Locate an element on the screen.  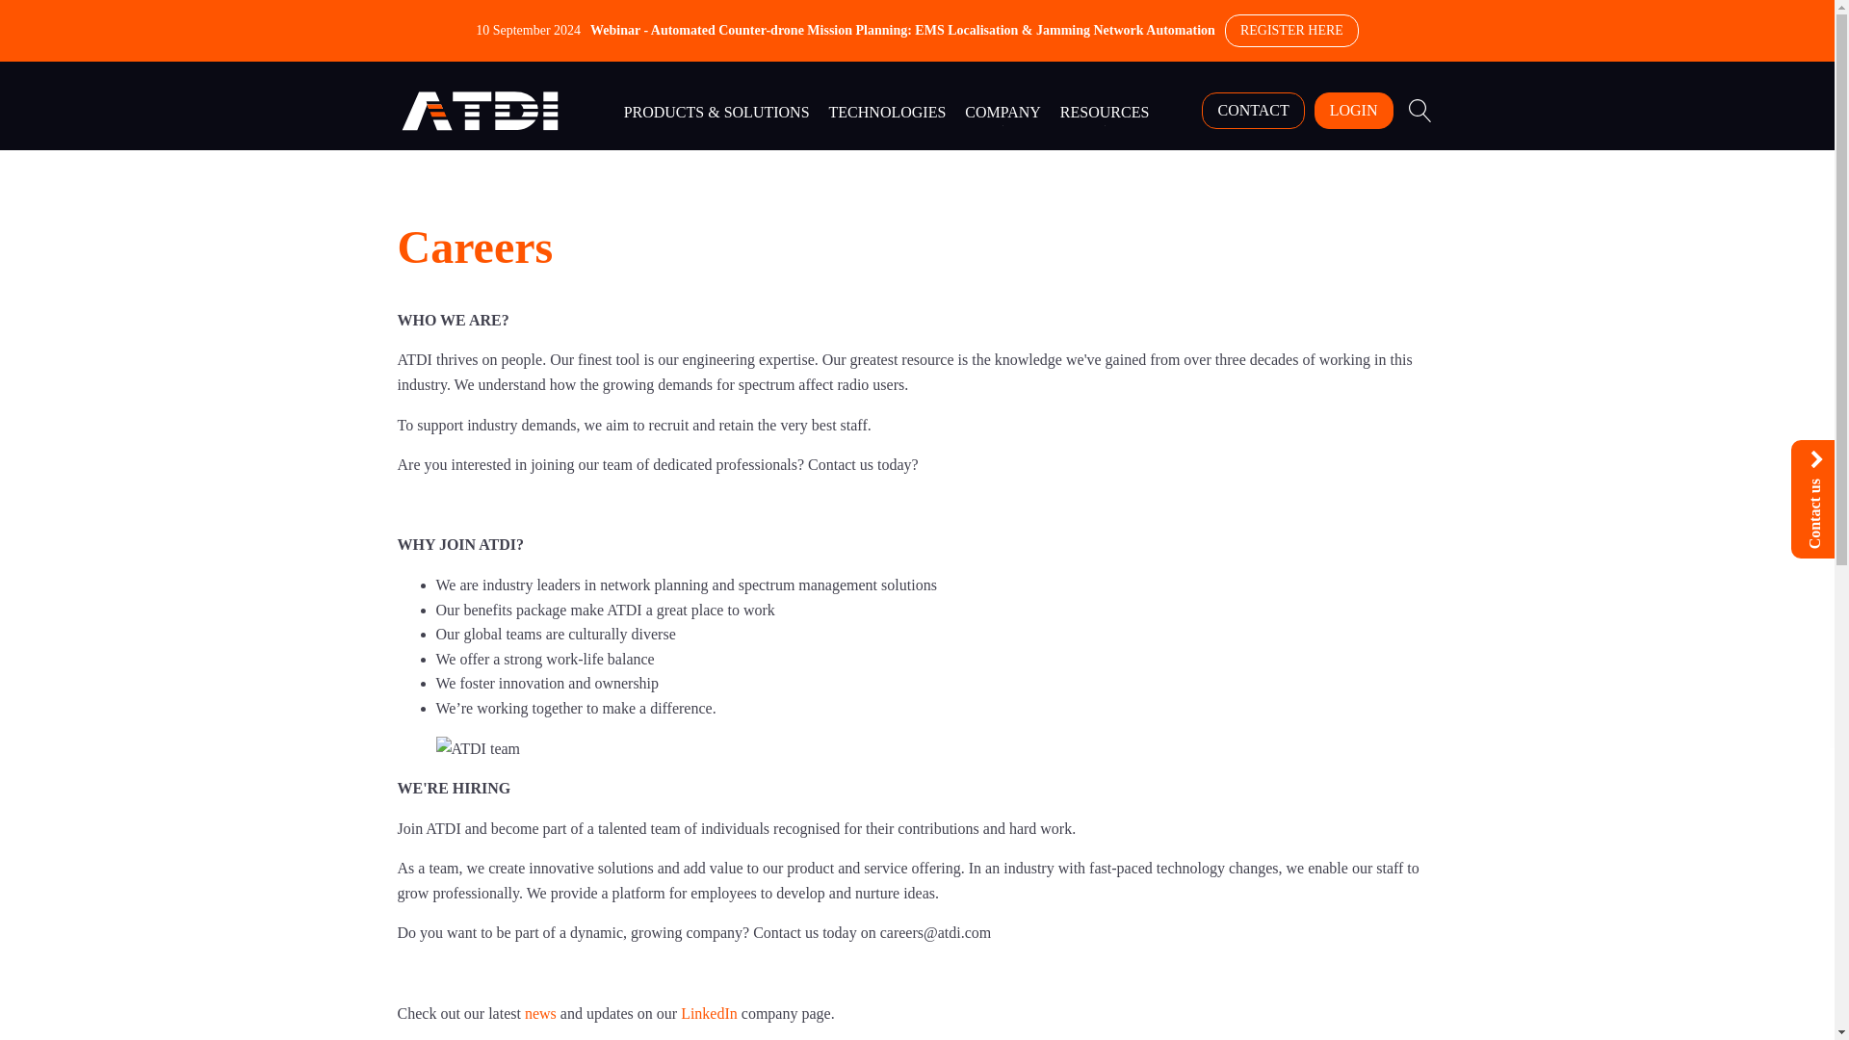
LinkedIn is located at coordinates (709, 1013).